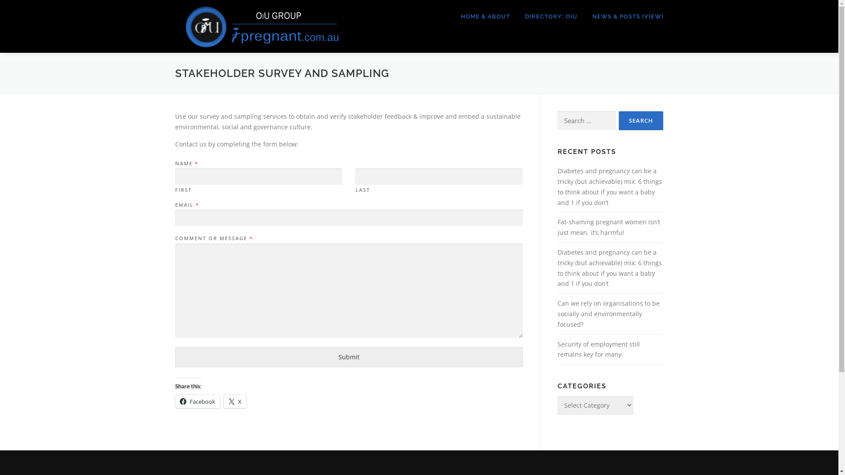 This screenshot has width=845, height=475. I want to click on Submit, so click(349, 357).